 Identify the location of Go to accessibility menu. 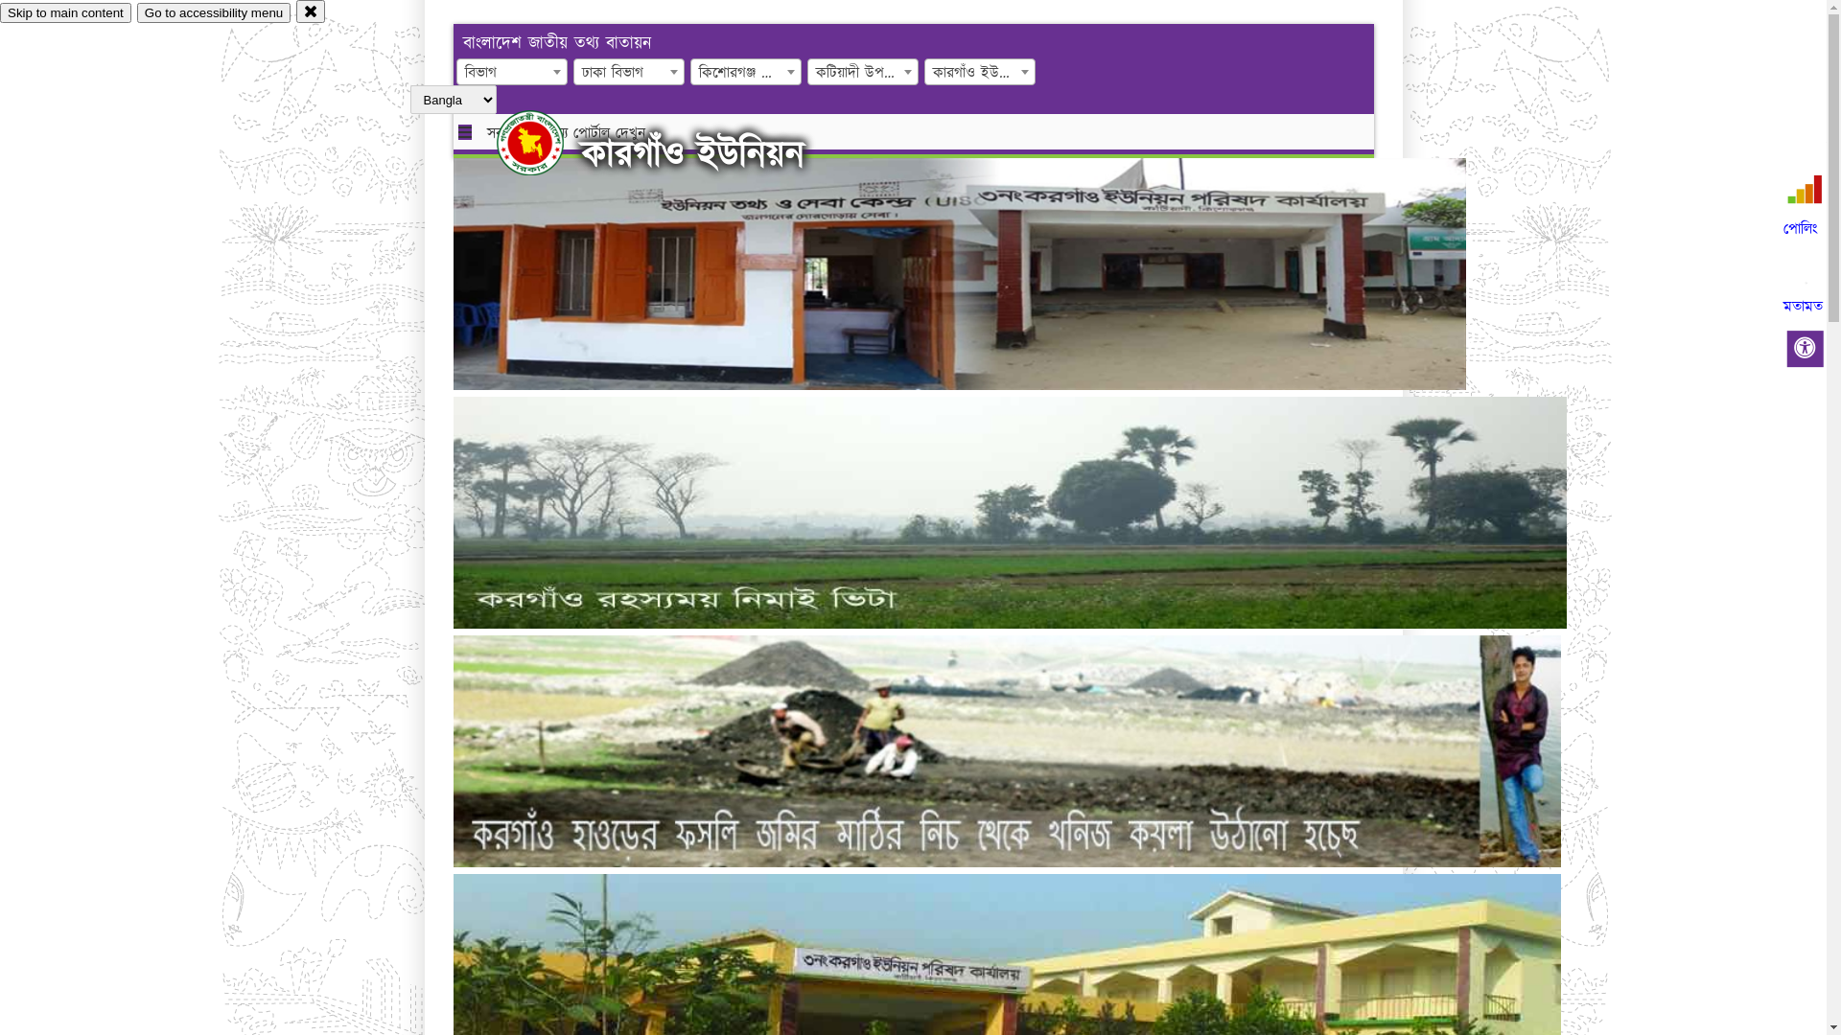
(214, 13).